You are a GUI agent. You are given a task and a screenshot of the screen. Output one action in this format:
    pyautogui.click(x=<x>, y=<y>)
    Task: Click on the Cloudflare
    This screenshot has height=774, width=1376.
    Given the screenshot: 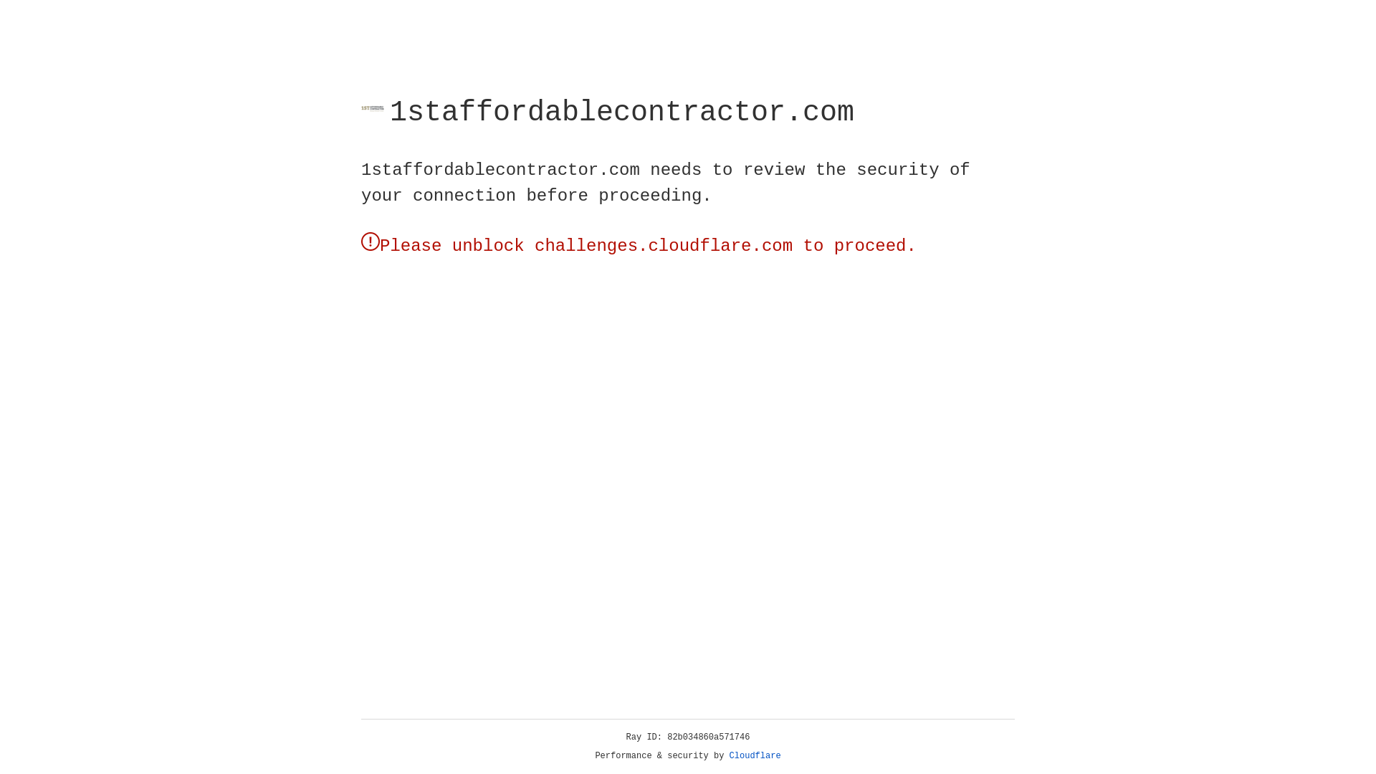 What is the action you would take?
    pyautogui.click(x=755, y=756)
    